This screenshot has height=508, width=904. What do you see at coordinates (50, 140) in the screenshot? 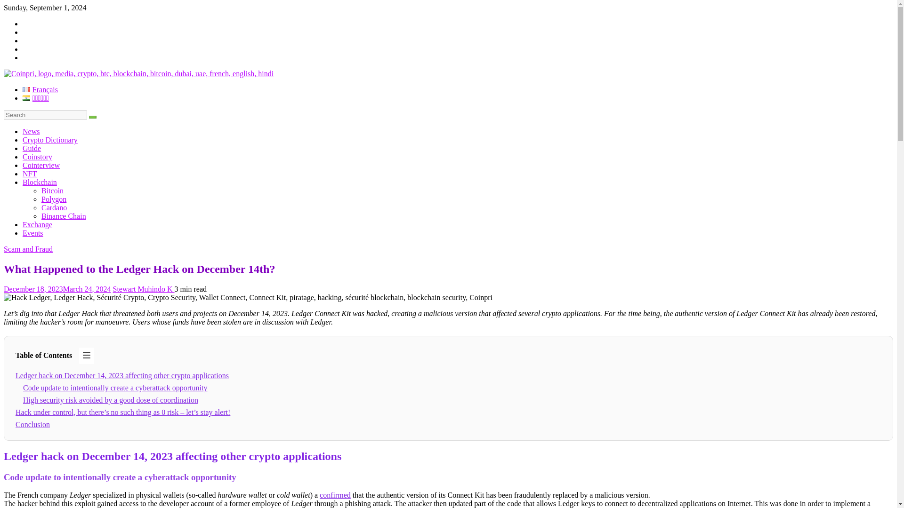
I see `Crypto Dictionary` at bounding box center [50, 140].